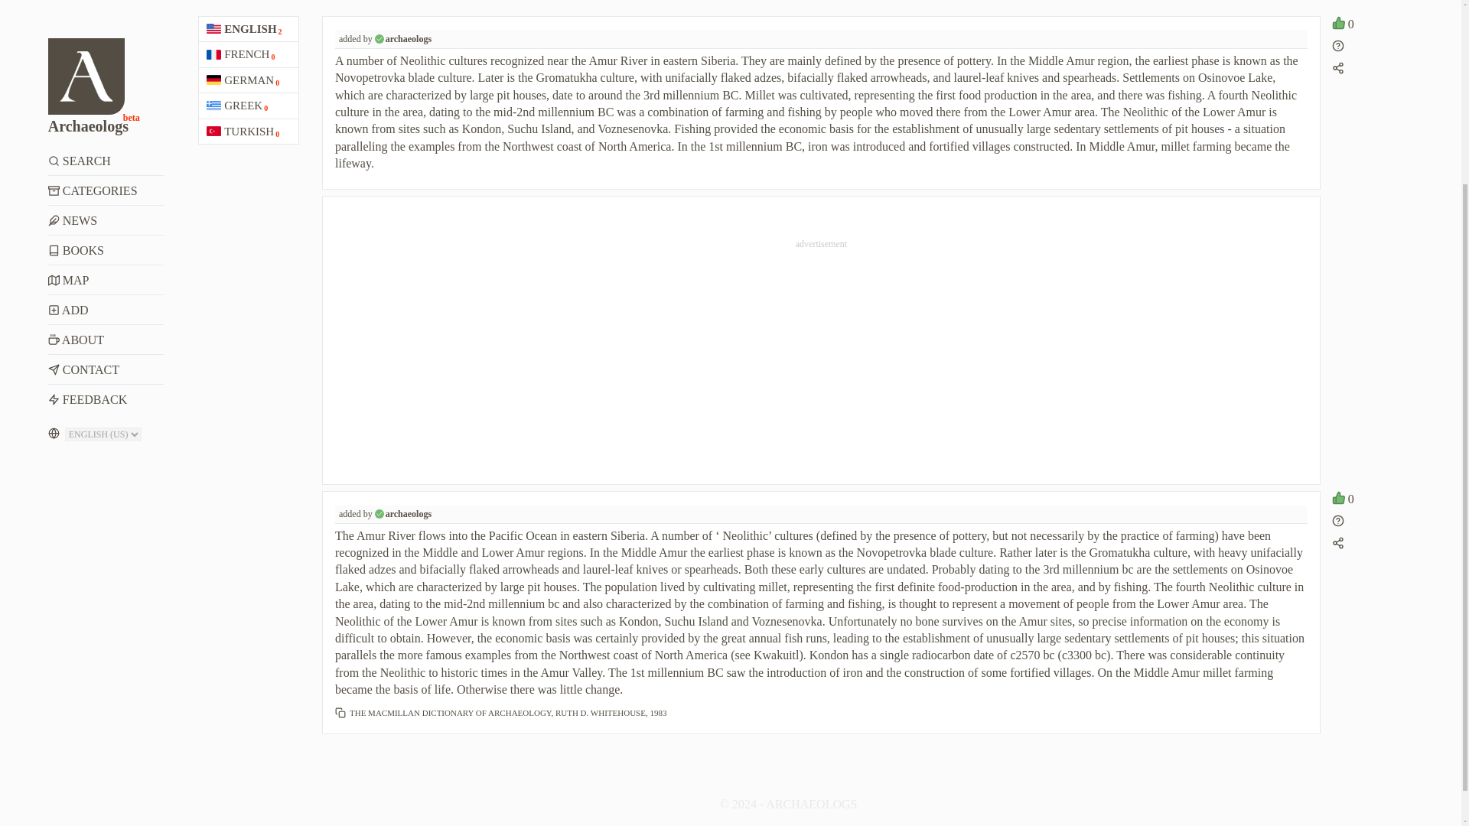 This screenshot has height=826, width=1469. What do you see at coordinates (409, 514) in the screenshot?
I see `archaeologs` at bounding box center [409, 514].